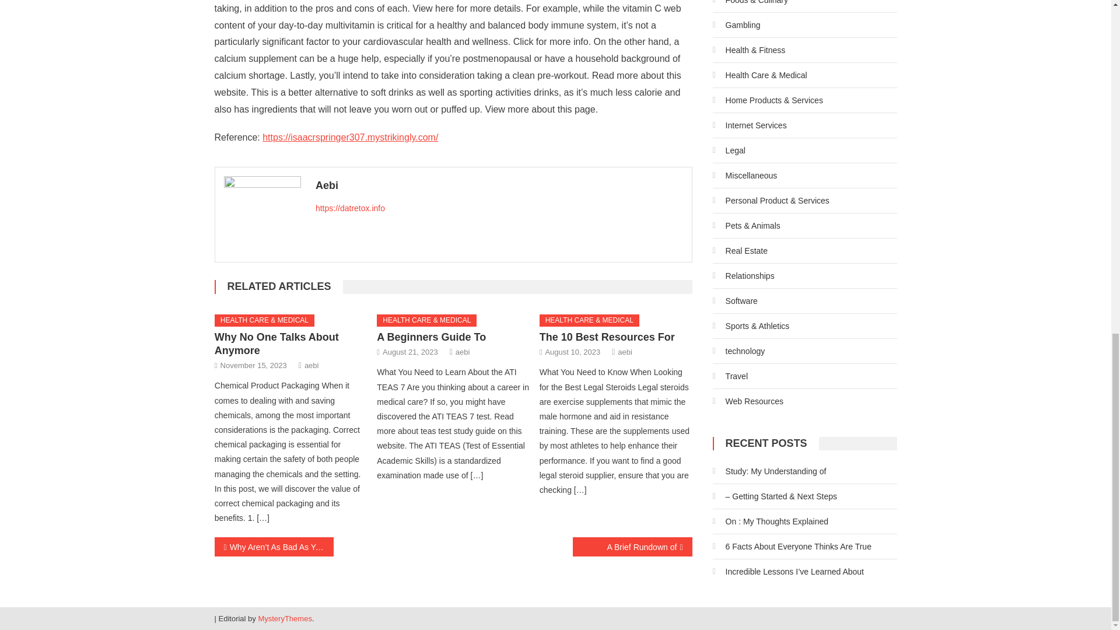  What do you see at coordinates (431, 337) in the screenshot?
I see `A Beginners Guide To` at bounding box center [431, 337].